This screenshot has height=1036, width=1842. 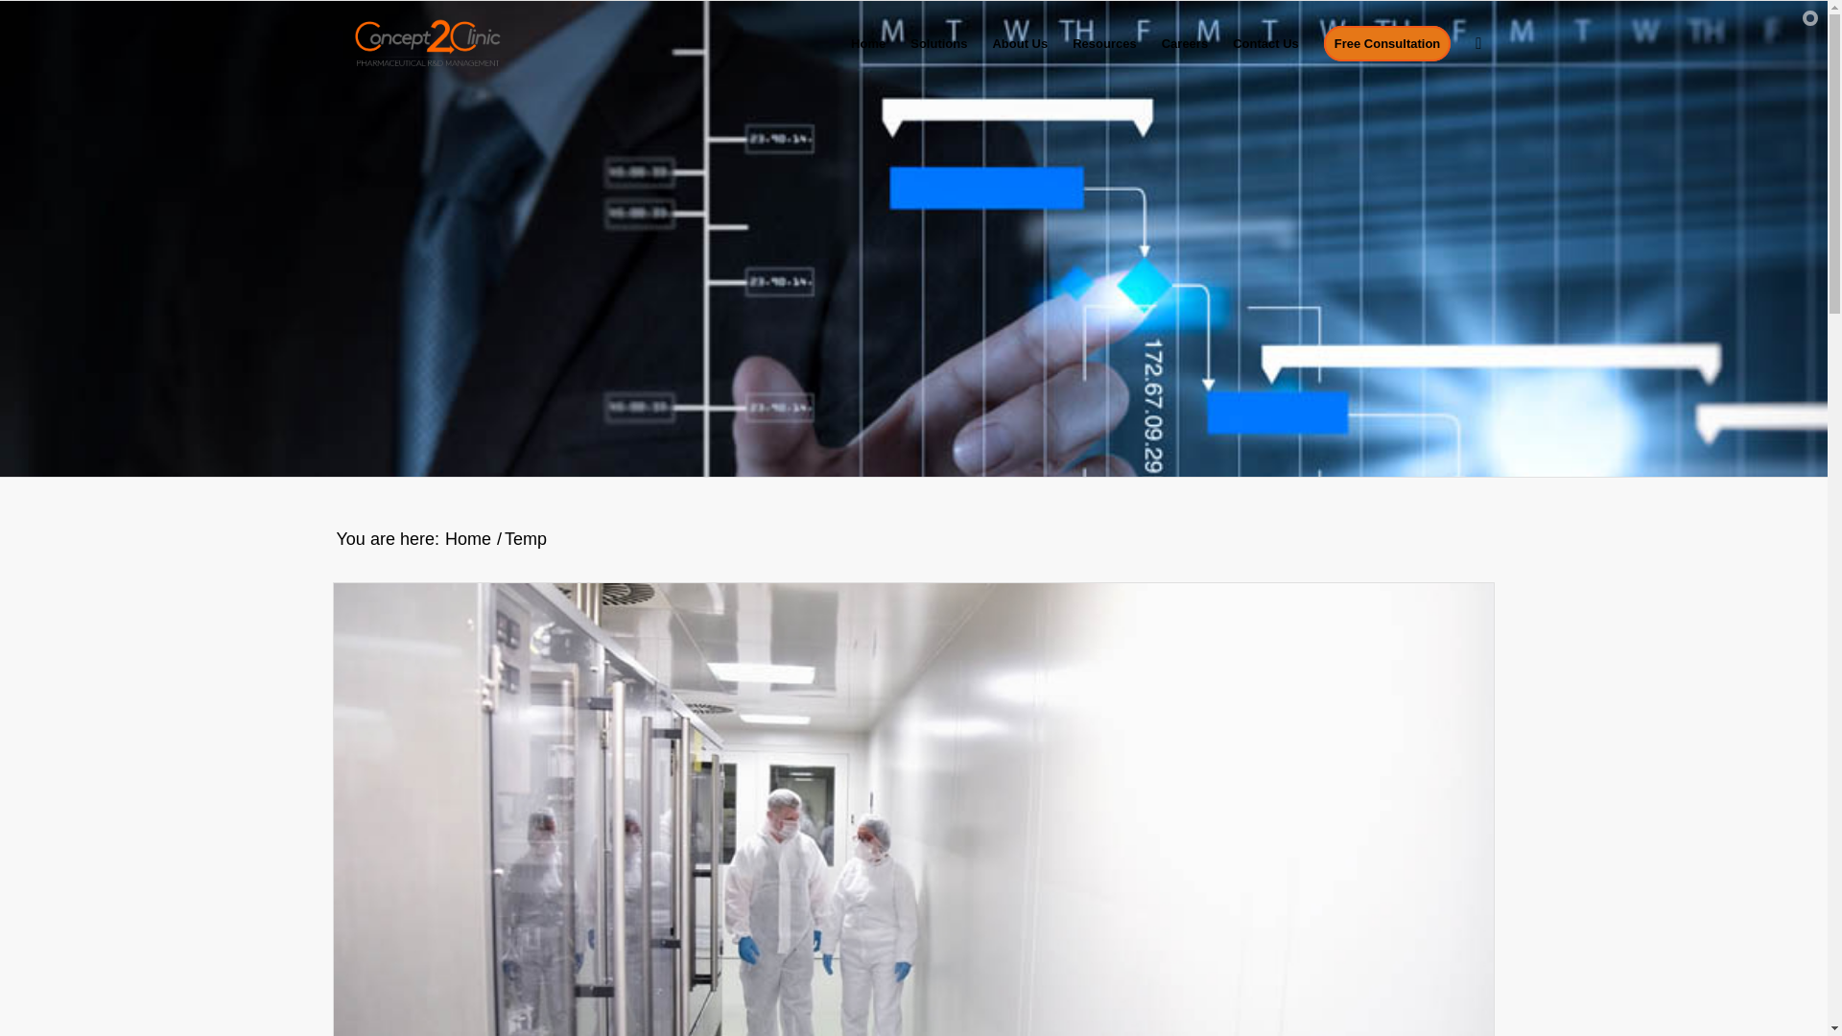 What do you see at coordinates (467, 539) in the screenshot?
I see `Home` at bounding box center [467, 539].